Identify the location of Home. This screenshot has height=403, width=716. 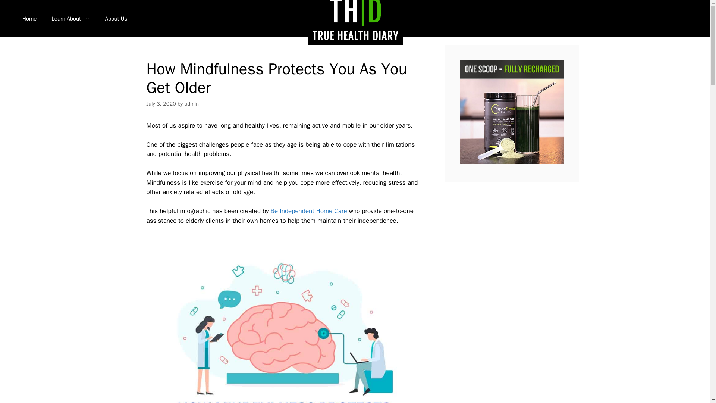
(29, 19).